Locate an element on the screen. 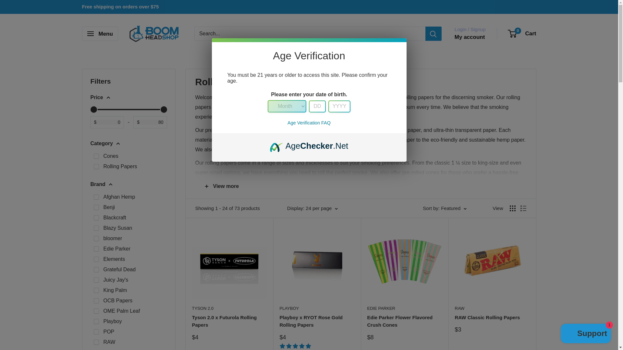 The image size is (623, 350). 0 is located at coordinates (128, 110).